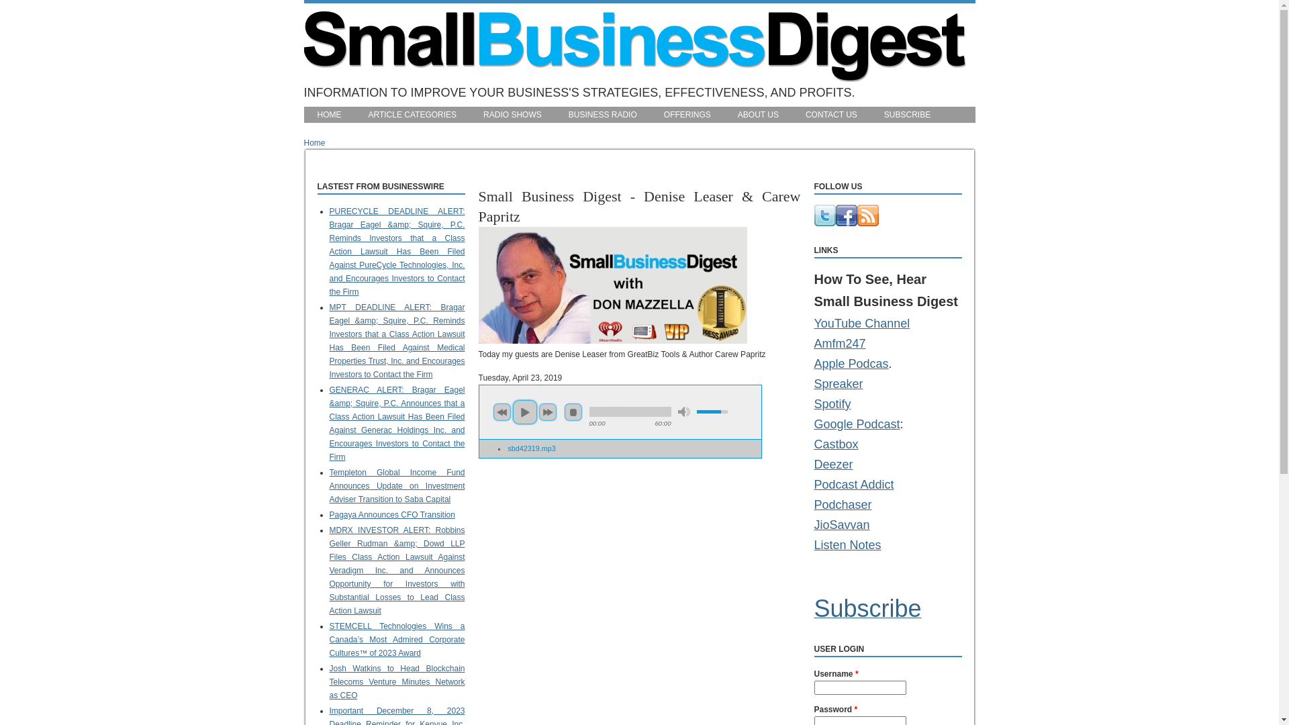  I want to click on sbd42319.mp3, so click(532, 448).